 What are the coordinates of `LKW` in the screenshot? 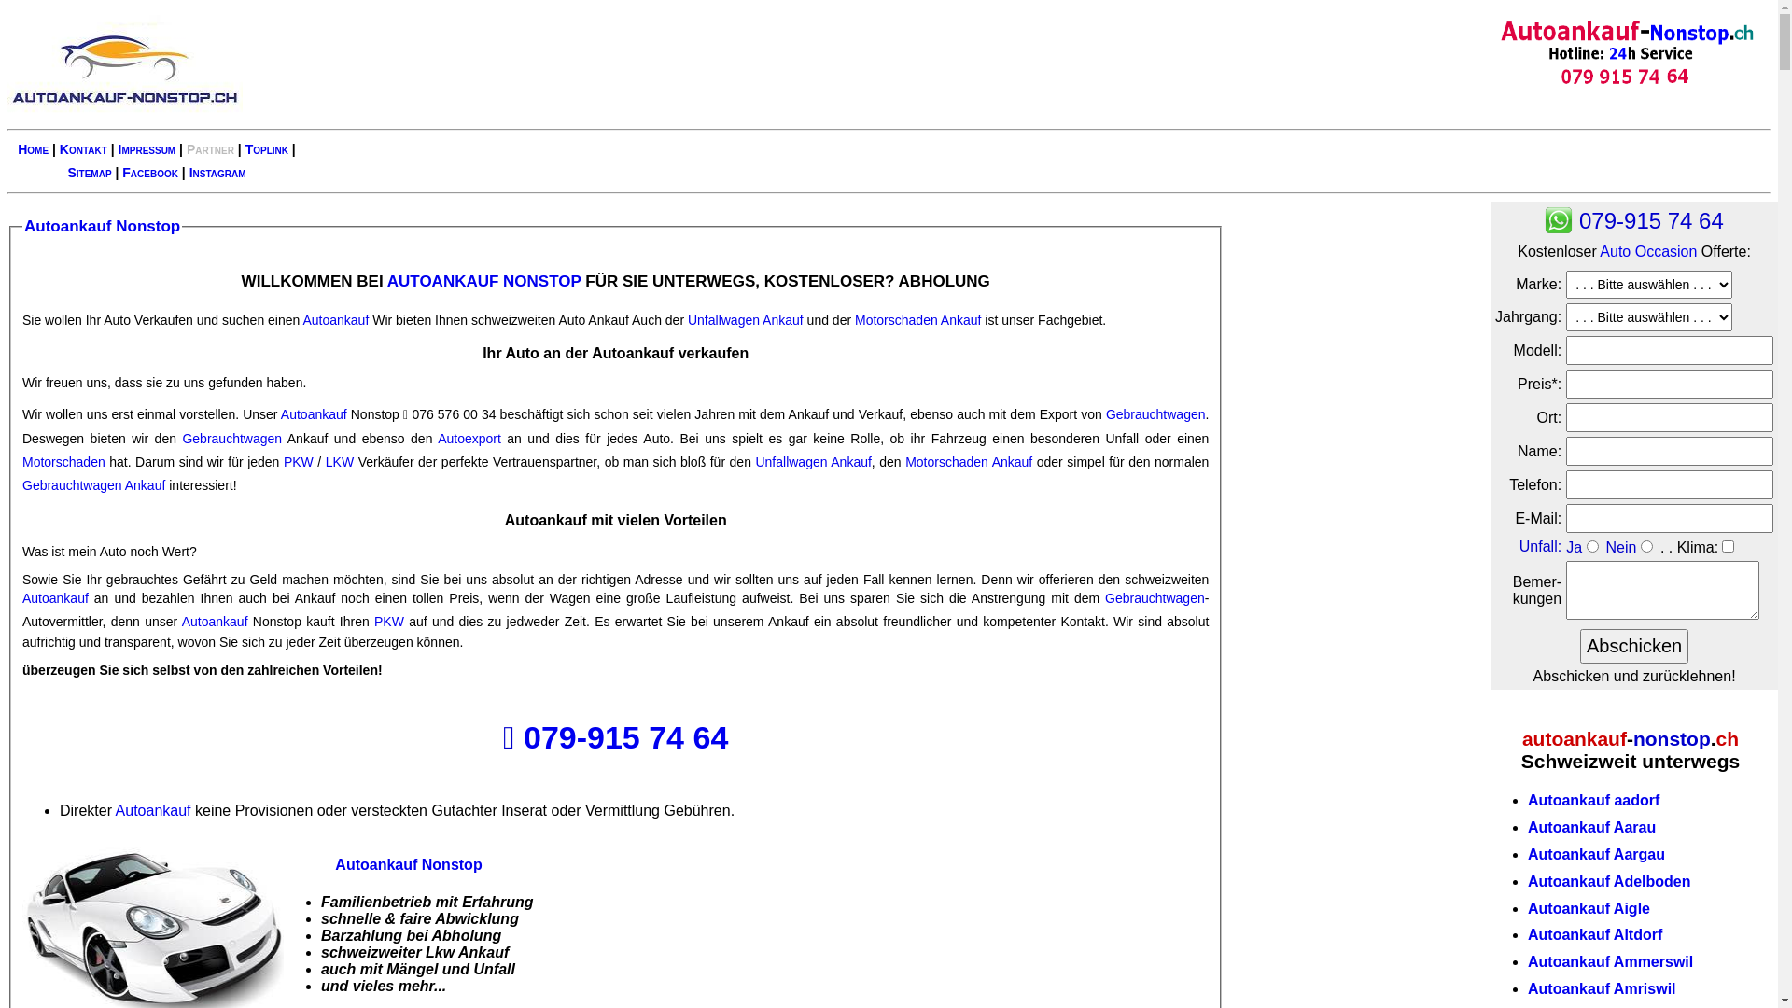 It's located at (340, 462).